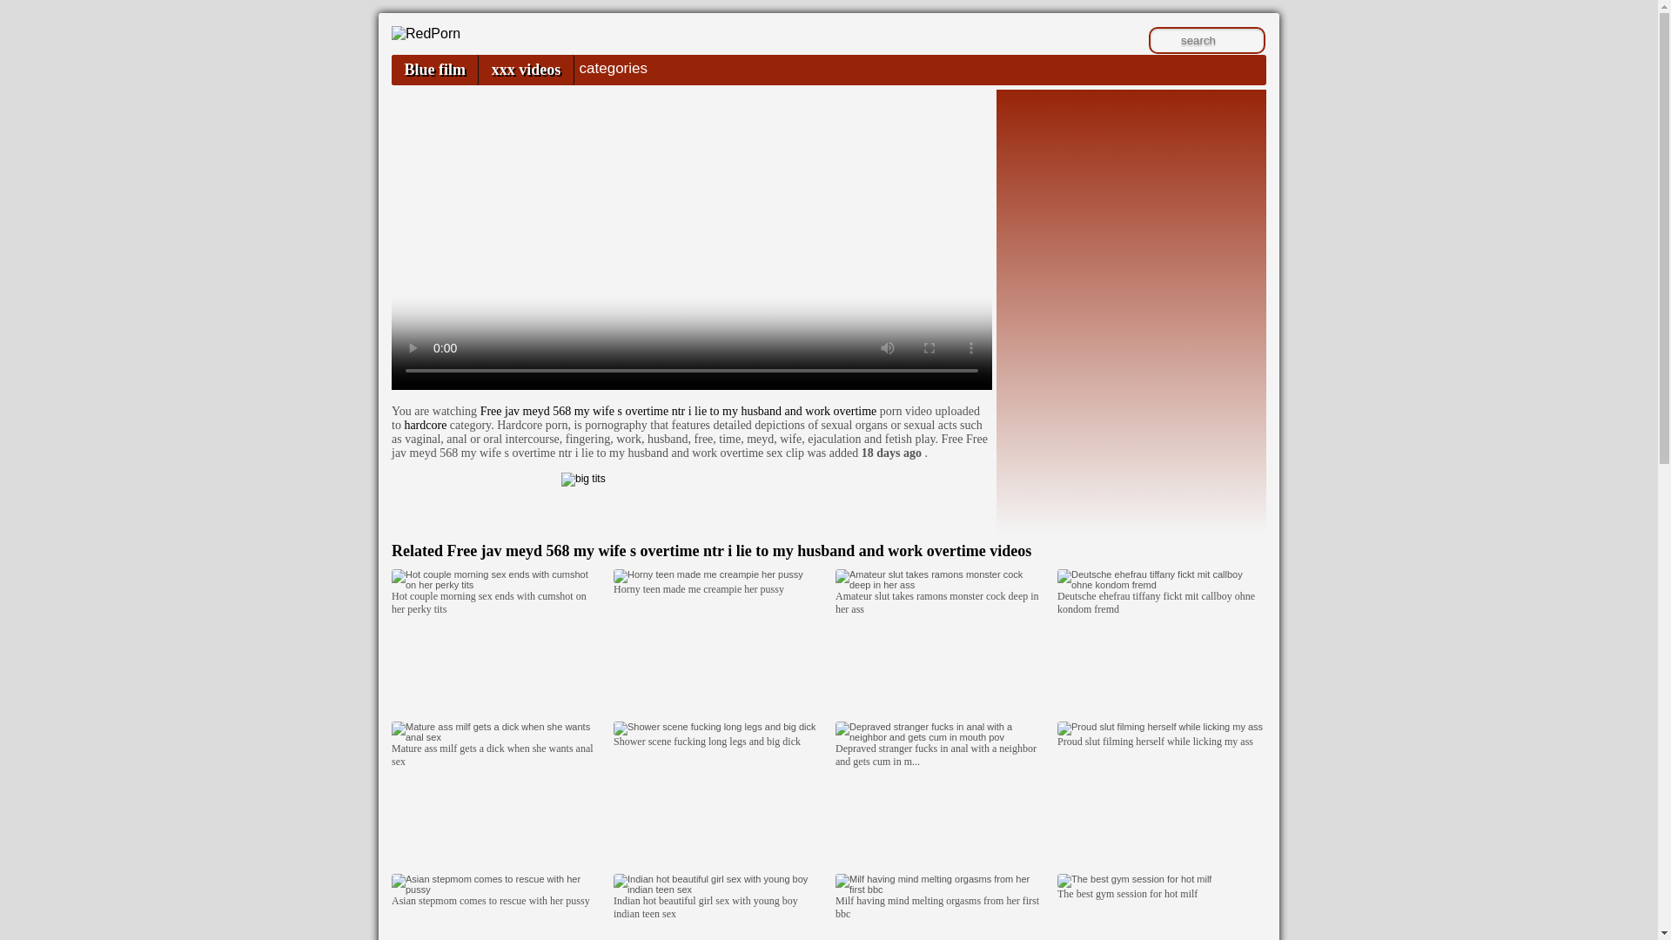 The height and width of the screenshot is (940, 1671). Describe the element at coordinates (426, 33) in the screenshot. I see `Indian Porn` at that location.